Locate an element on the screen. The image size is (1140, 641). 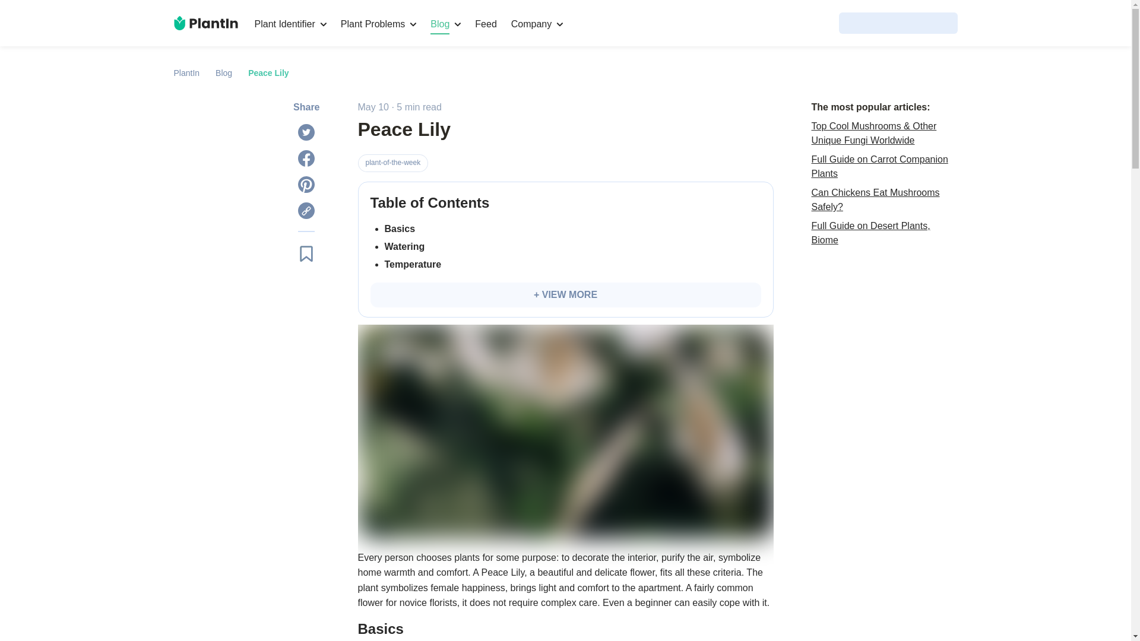
Blog is located at coordinates (223, 72).